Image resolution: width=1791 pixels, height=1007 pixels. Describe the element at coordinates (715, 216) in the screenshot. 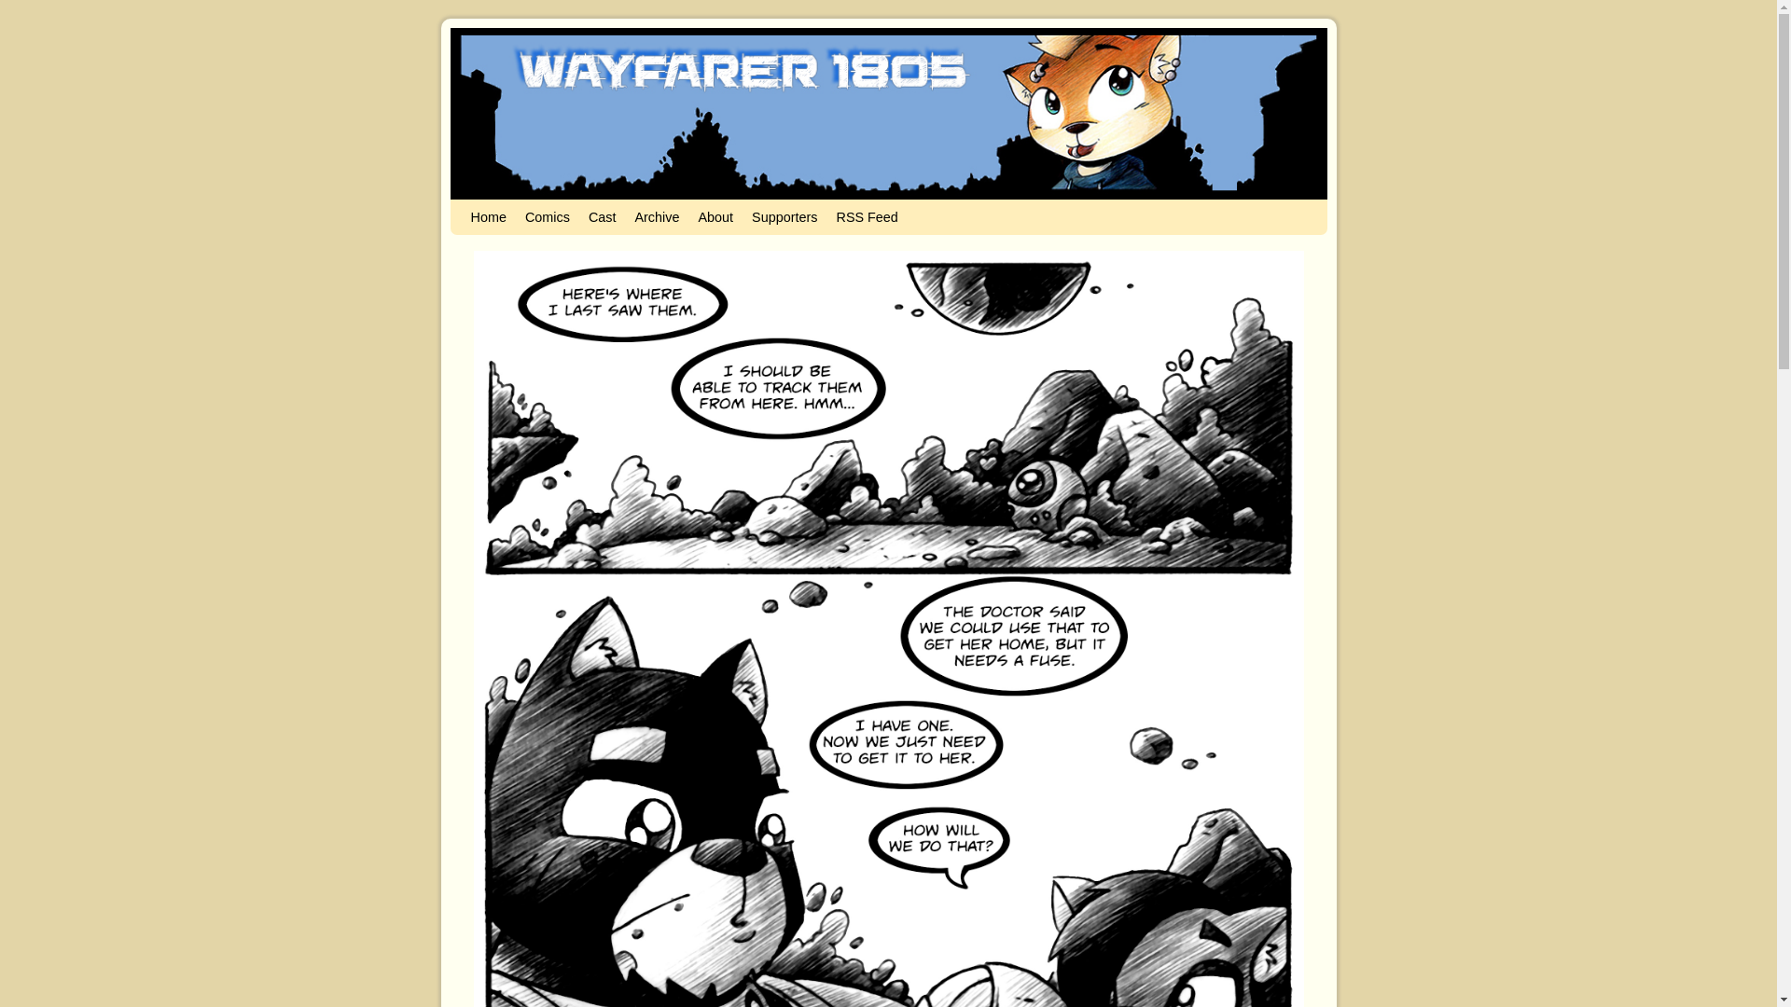

I see `About` at that location.